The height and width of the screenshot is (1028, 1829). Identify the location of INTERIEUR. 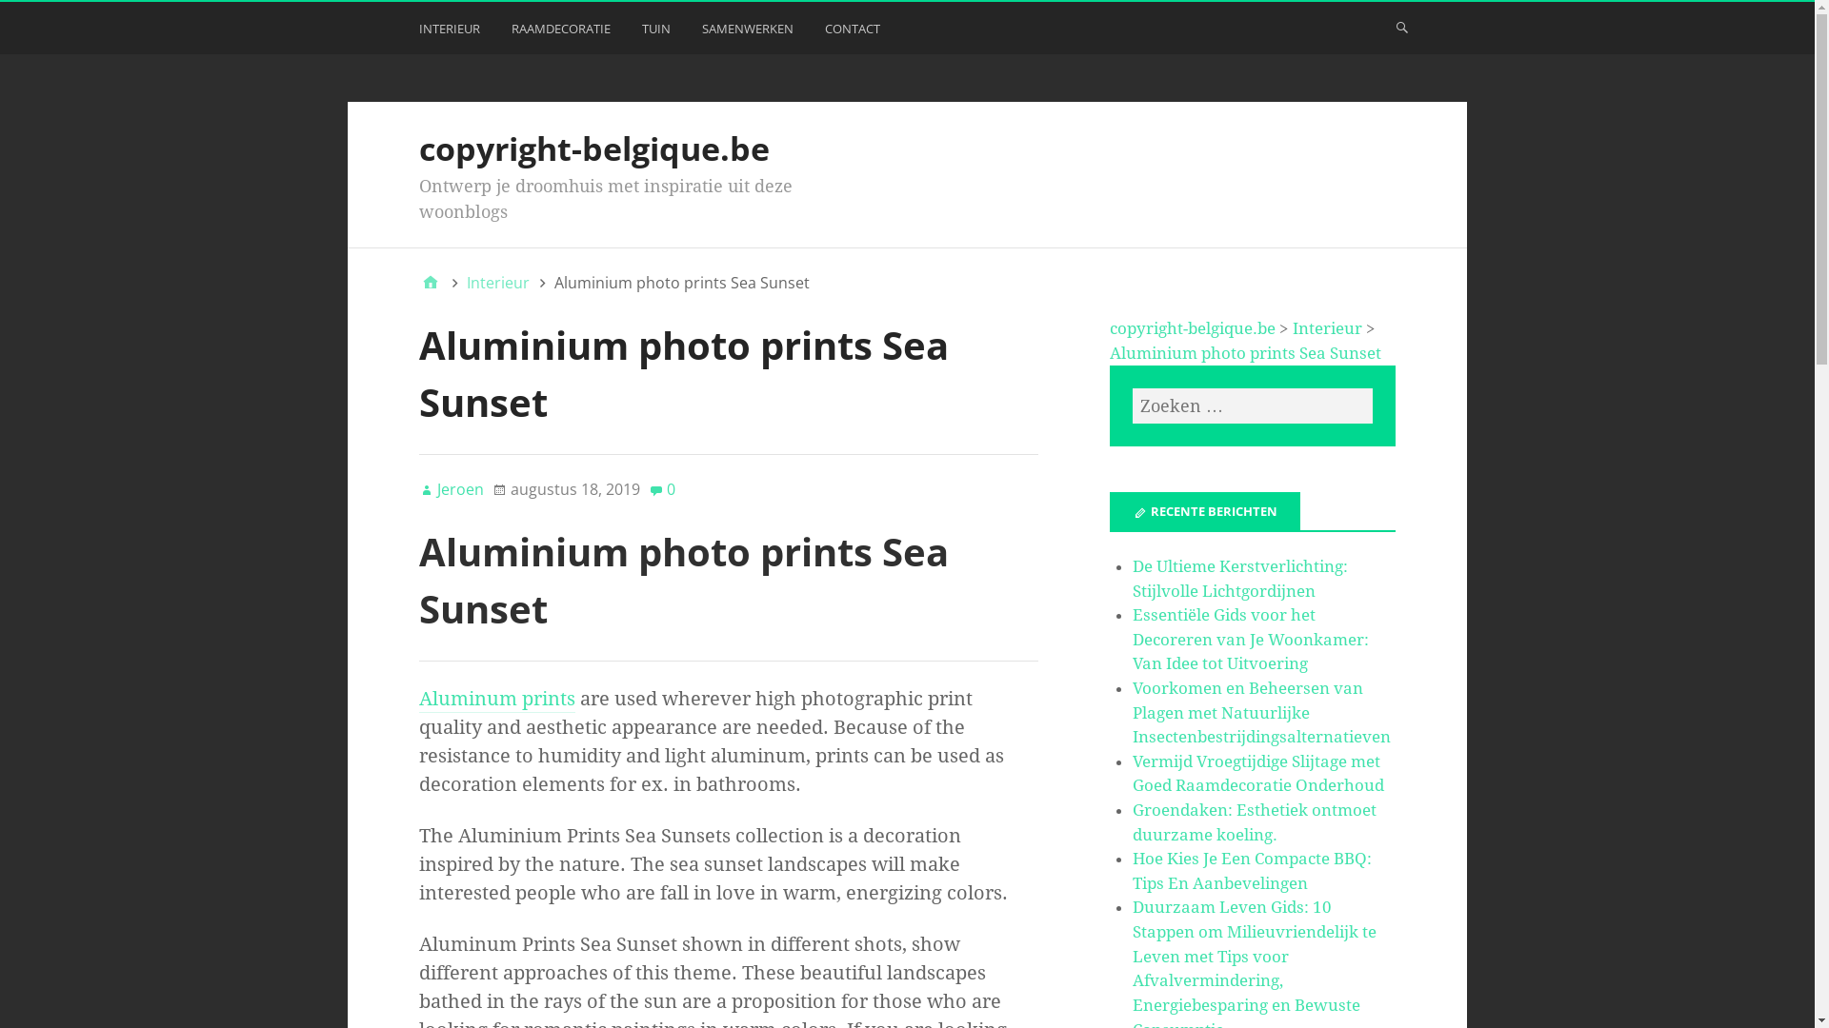
(452, 32).